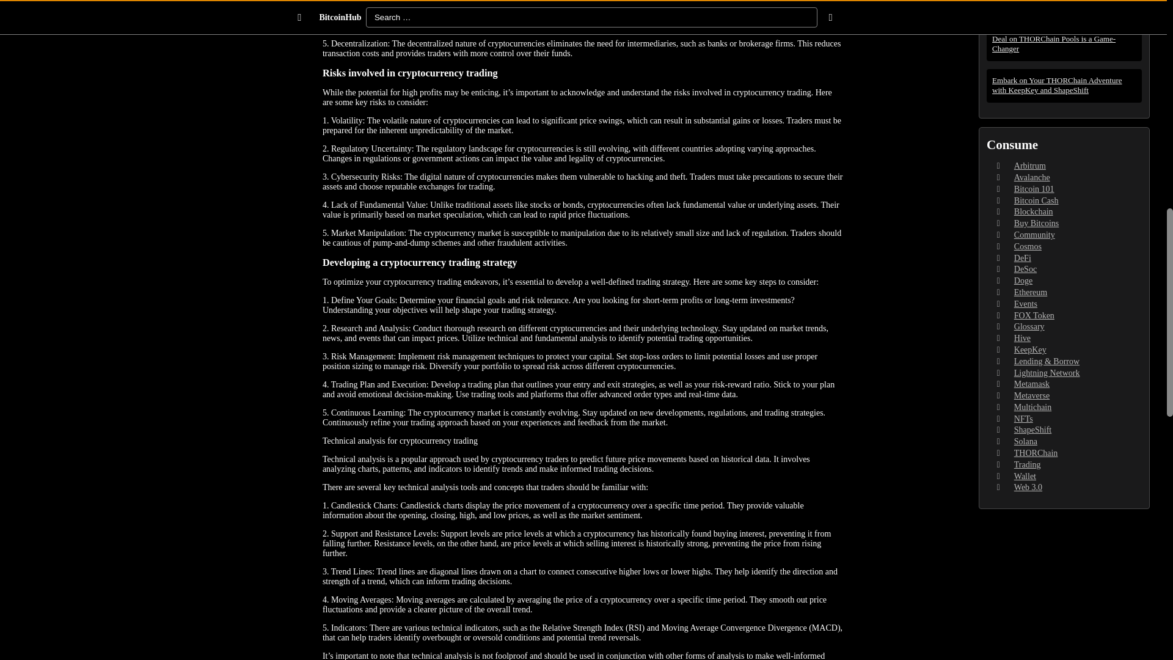 This screenshot has height=660, width=1173. I want to click on DeSoc, so click(1025, 269).